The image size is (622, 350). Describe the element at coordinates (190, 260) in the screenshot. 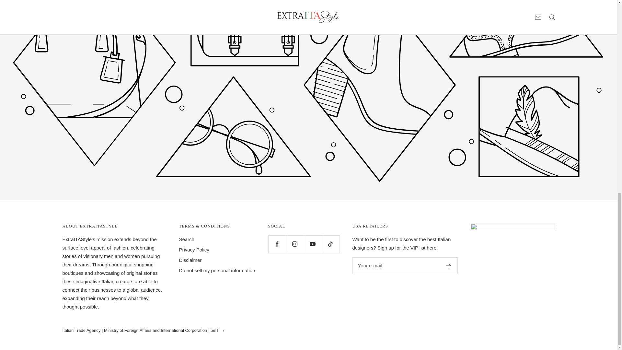

I see `Disclaimer` at that location.